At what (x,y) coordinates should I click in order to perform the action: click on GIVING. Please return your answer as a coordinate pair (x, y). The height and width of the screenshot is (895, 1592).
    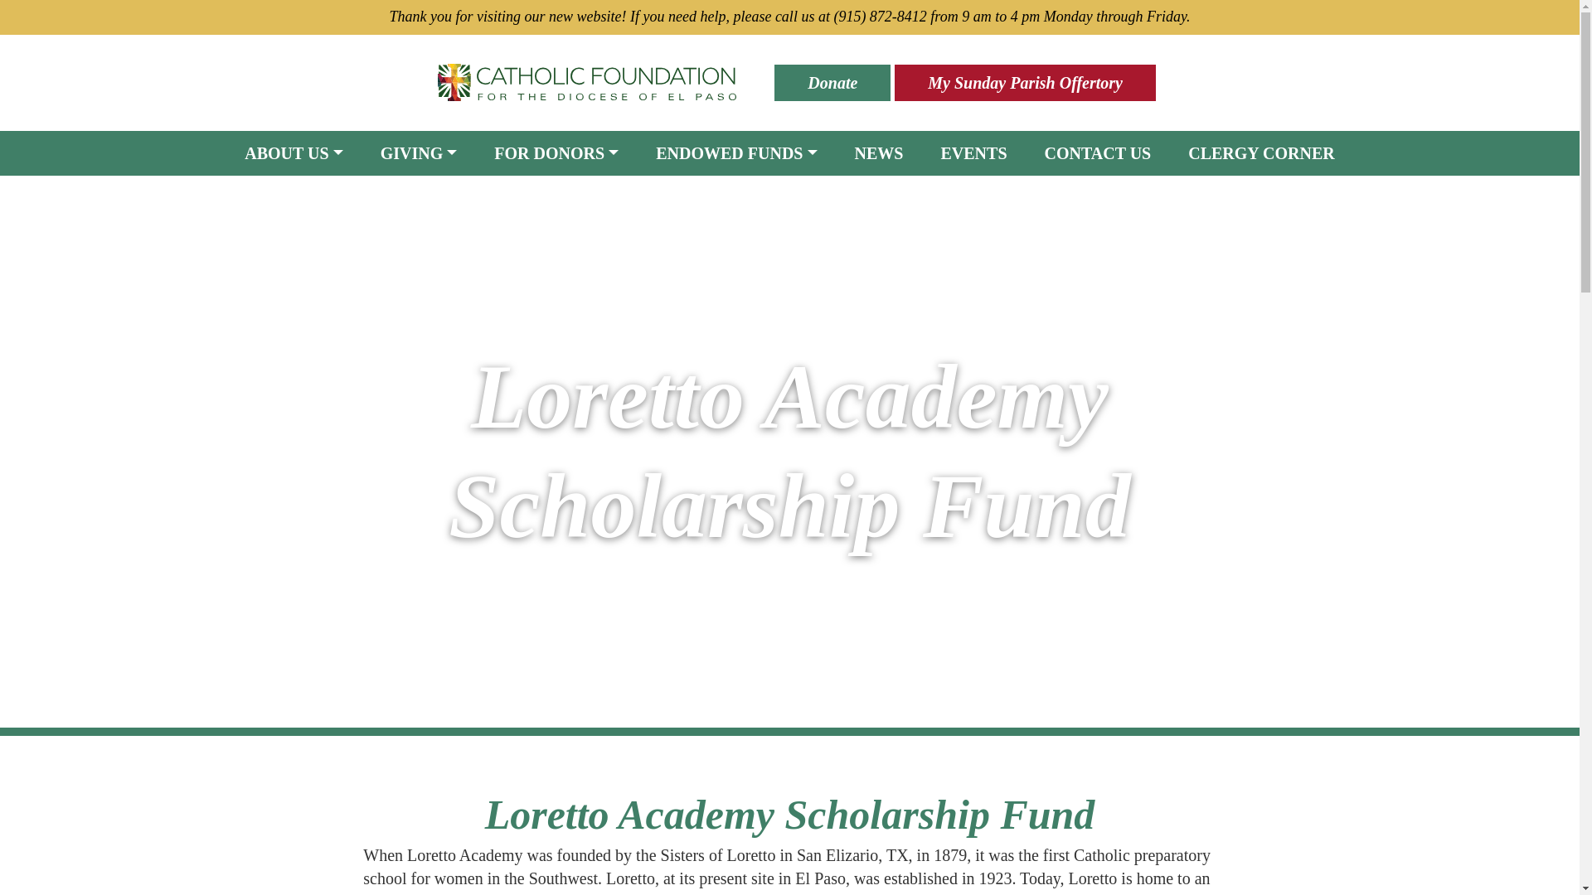
    Looking at the image, I should click on (420, 152).